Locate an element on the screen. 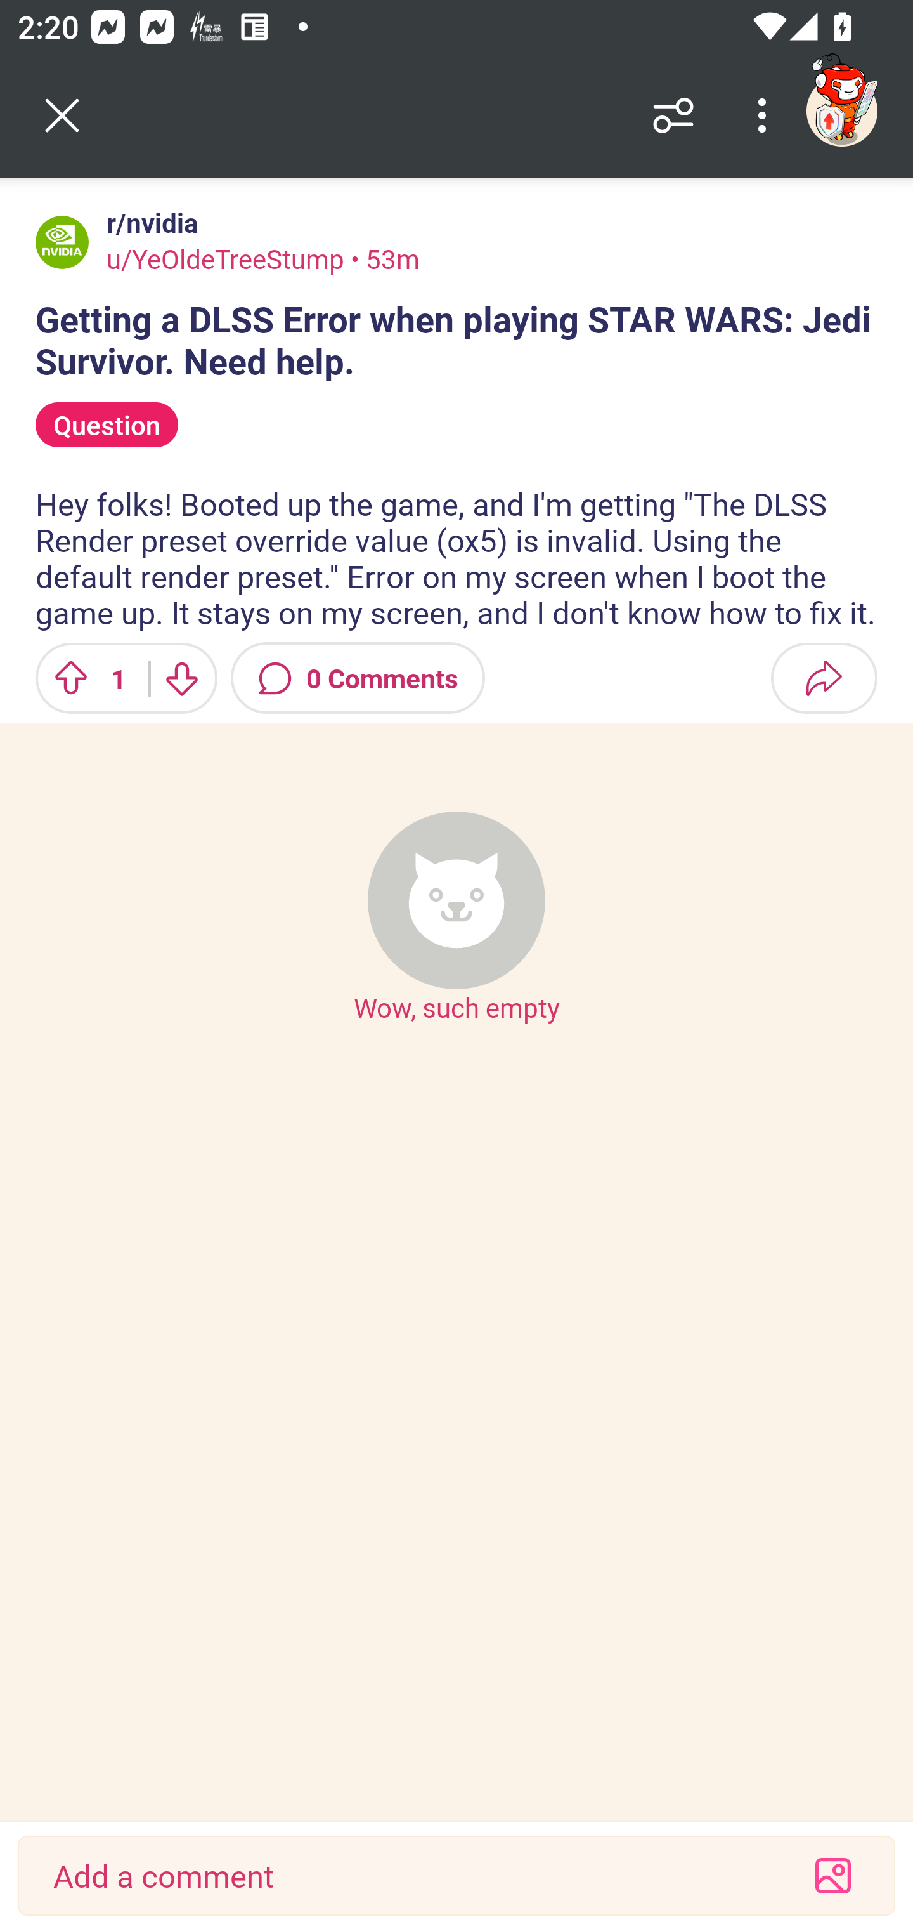  r/nvidia is located at coordinates (147, 223).